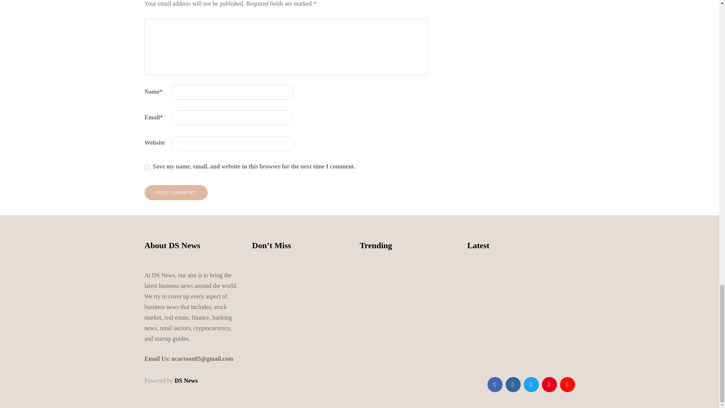 The image size is (725, 408). Describe the element at coordinates (176, 193) in the screenshot. I see `Post comment` at that location.